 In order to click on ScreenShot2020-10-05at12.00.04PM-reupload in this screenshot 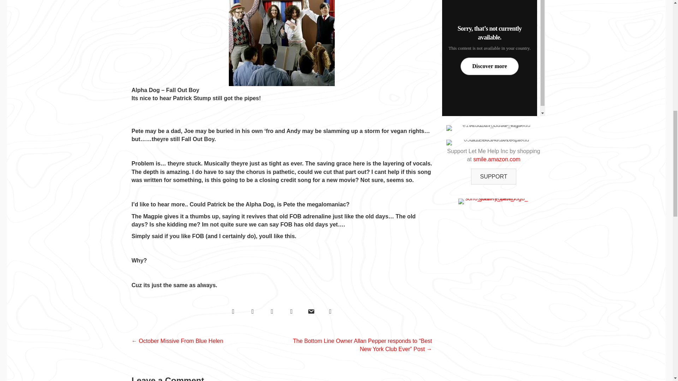, I will do `click(494, 143)`.